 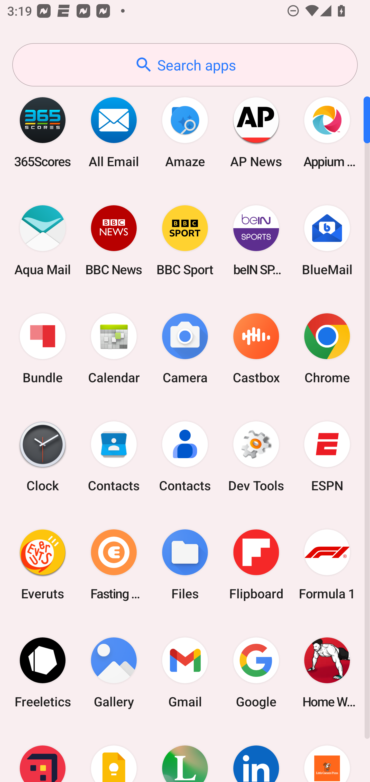 What do you see at coordinates (114, 754) in the screenshot?
I see `Keep Notes` at bounding box center [114, 754].